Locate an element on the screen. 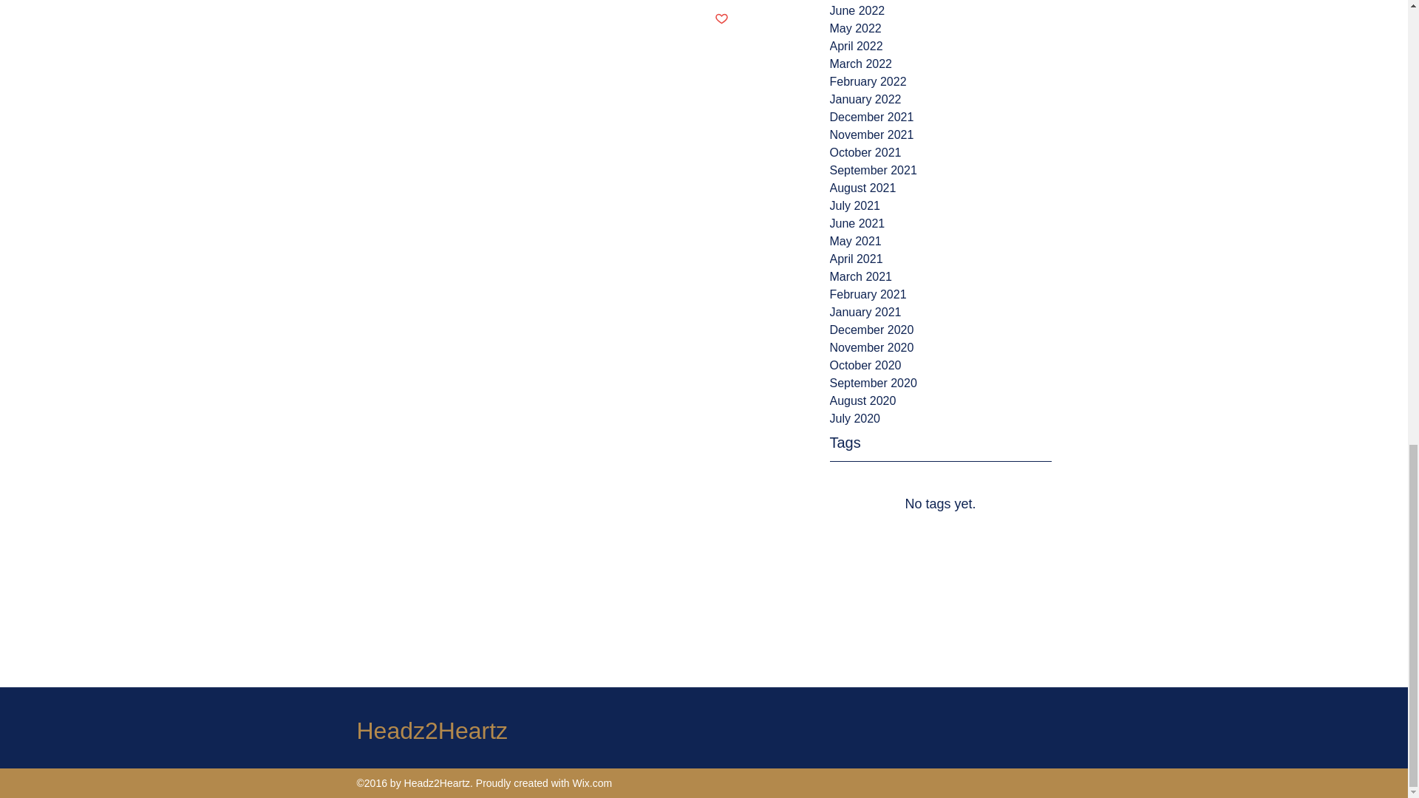 This screenshot has width=1419, height=798. February 2022 is located at coordinates (940, 82).